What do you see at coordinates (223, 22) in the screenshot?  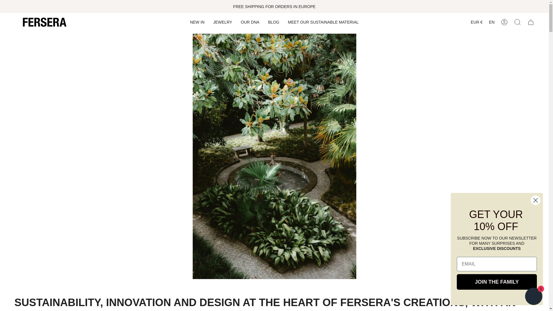 I see `JEWELRY` at bounding box center [223, 22].